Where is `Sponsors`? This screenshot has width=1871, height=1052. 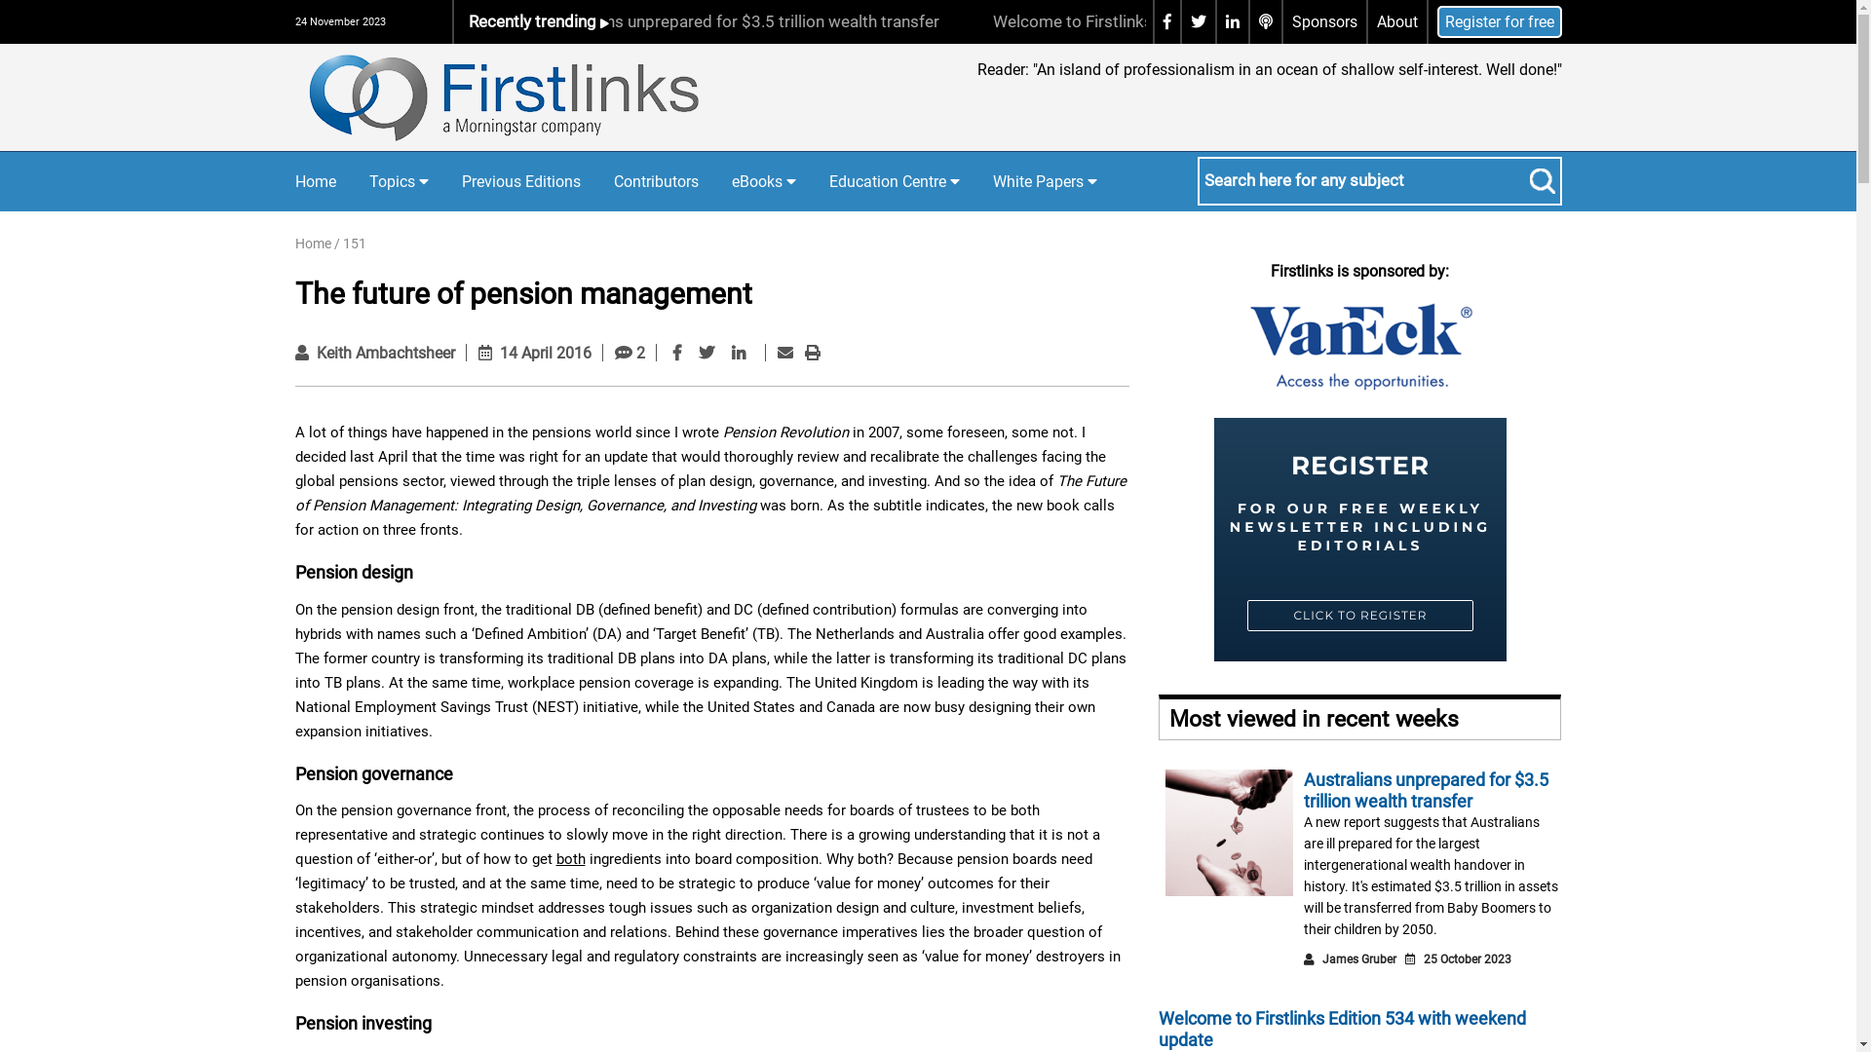
Sponsors is located at coordinates (1325, 21).